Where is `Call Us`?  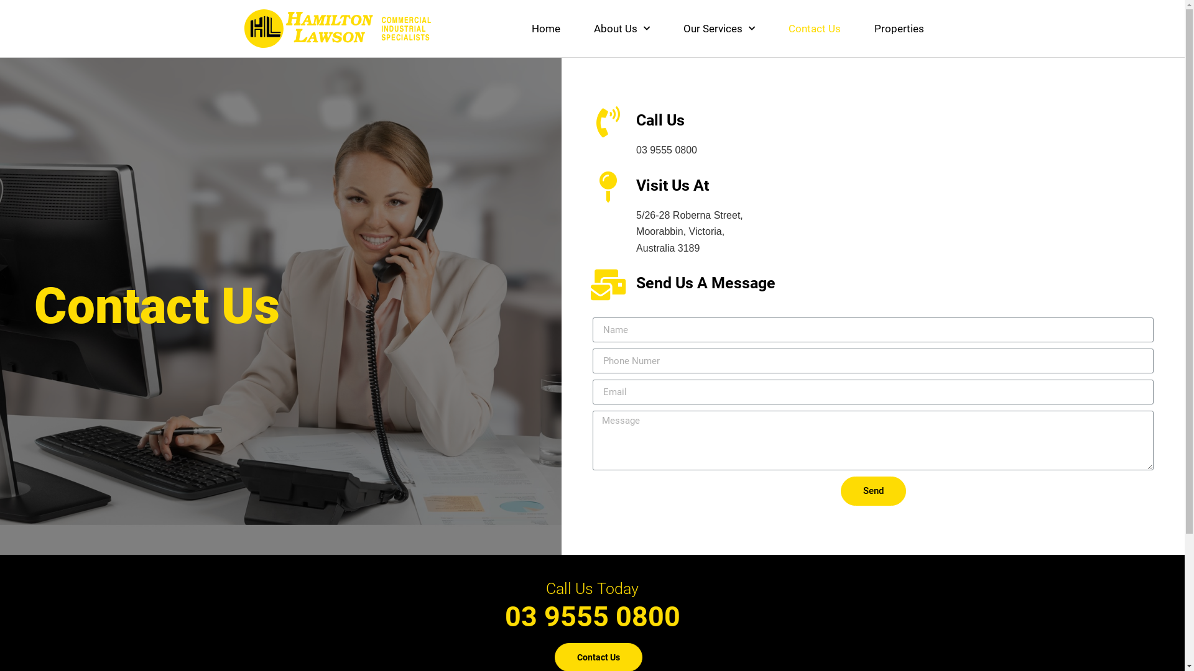 Call Us is located at coordinates (660, 121).